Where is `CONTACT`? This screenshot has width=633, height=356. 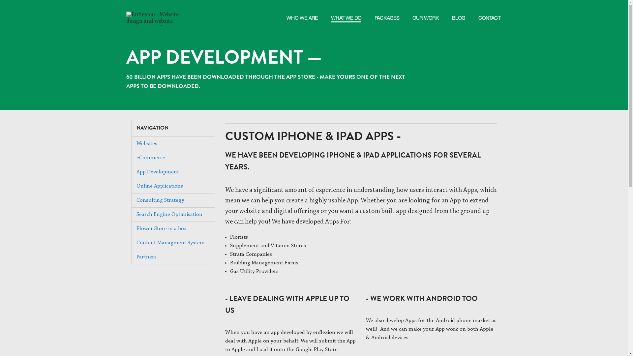 CONTACT is located at coordinates (489, 11).